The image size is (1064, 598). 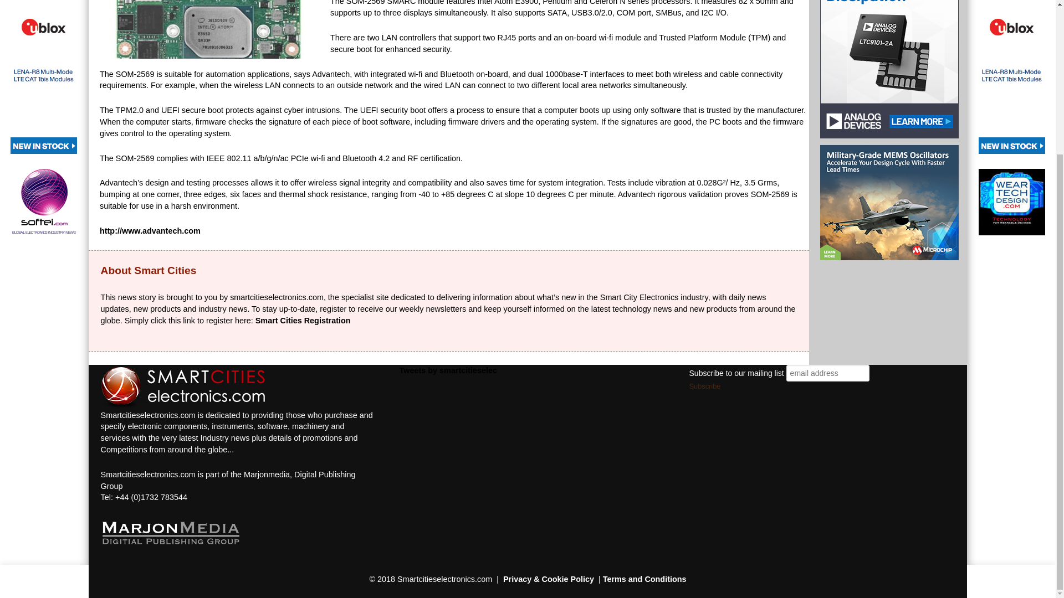 What do you see at coordinates (303, 321) in the screenshot?
I see `Smart Cities Registration` at bounding box center [303, 321].